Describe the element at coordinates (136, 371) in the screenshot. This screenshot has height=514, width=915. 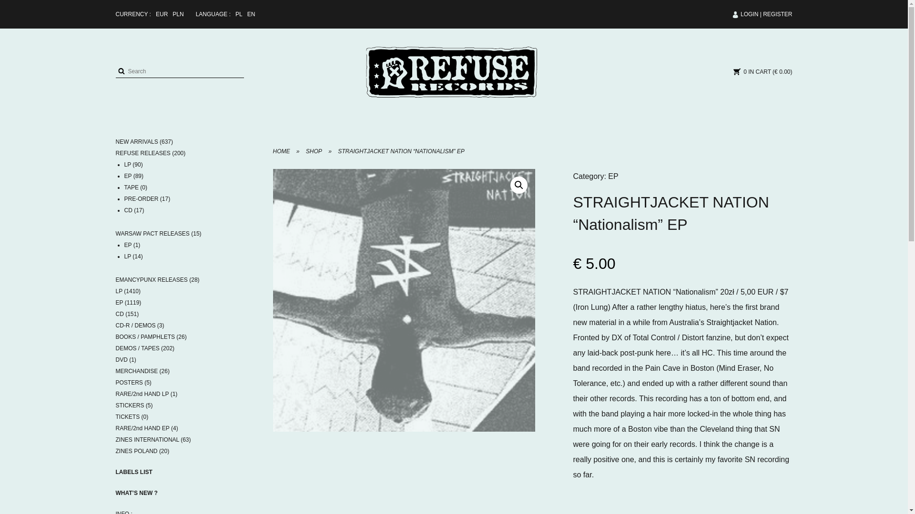
I see `MERCHANDISE` at that location.